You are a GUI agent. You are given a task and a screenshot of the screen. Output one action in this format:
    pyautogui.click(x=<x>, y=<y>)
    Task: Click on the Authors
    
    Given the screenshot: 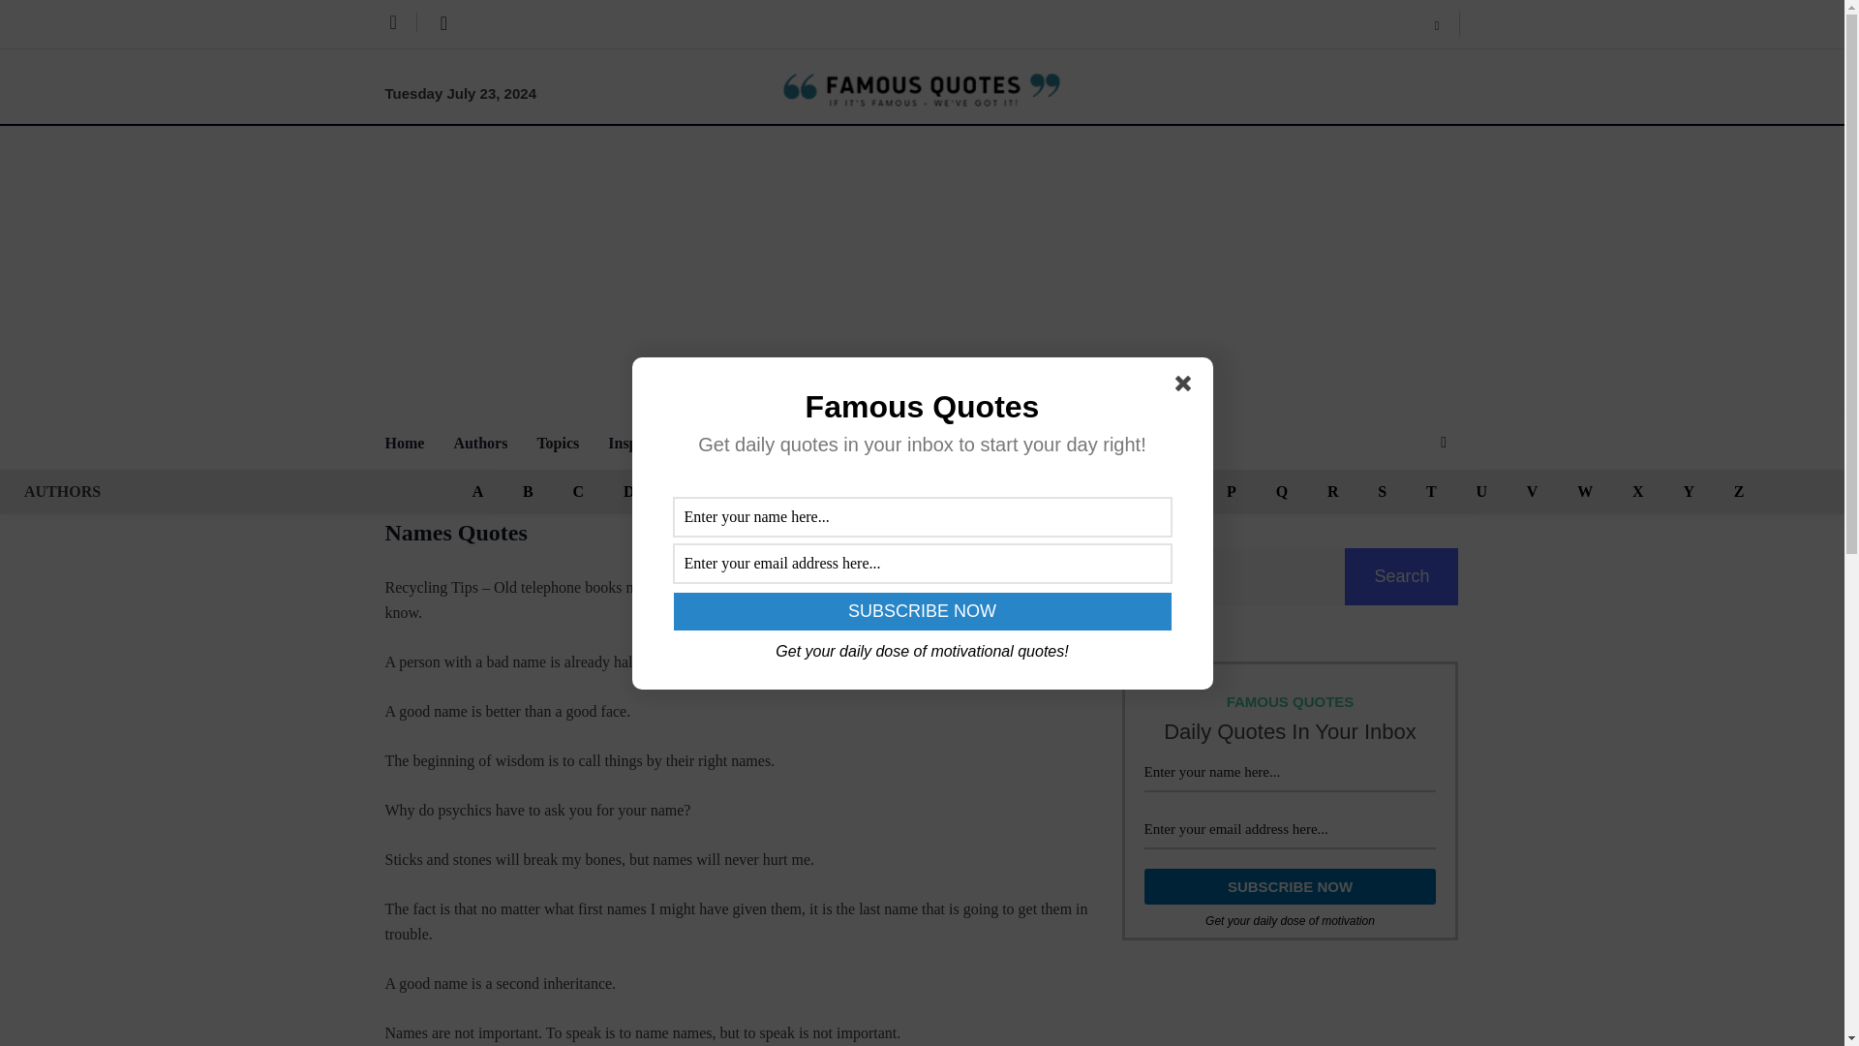 What is the action you would take?
    pyautogui.click(x=495, y=442)
    